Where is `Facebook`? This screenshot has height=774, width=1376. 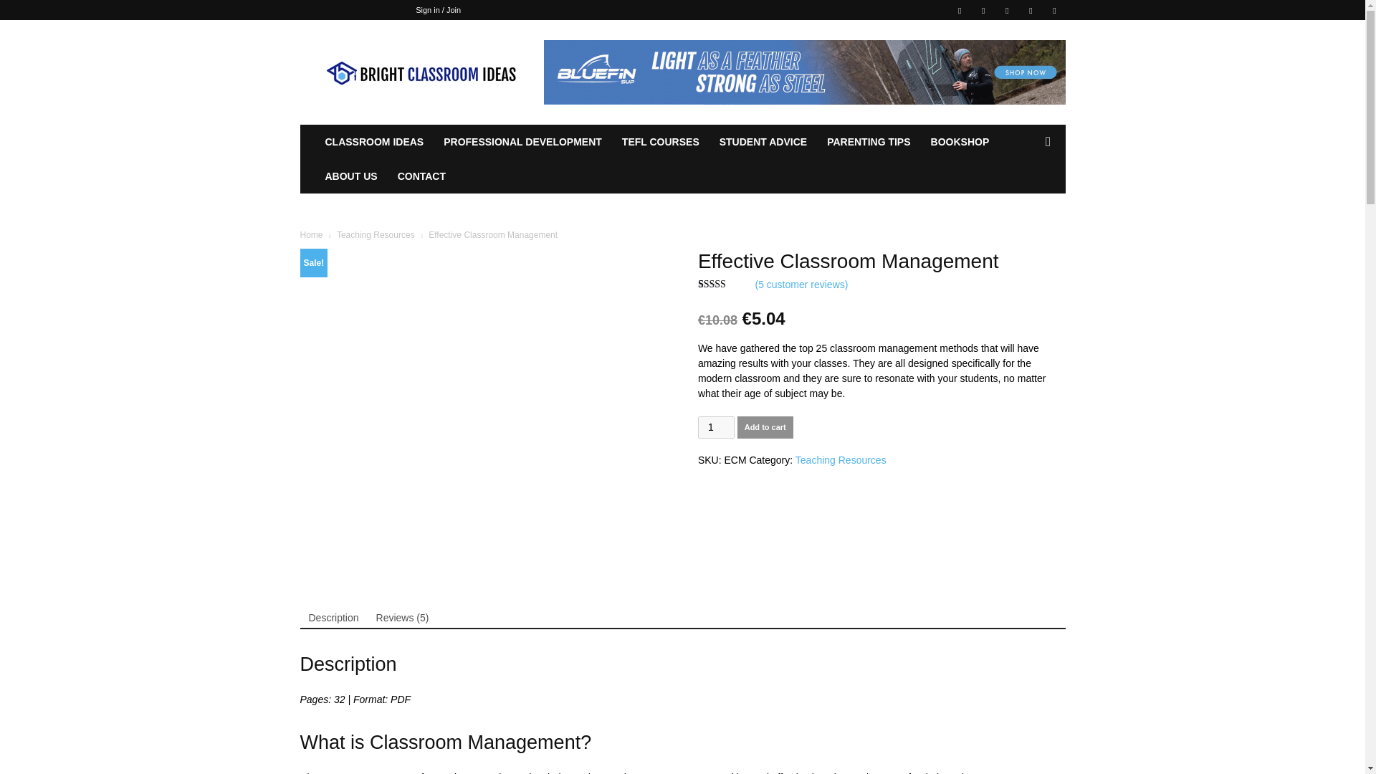 Facebook is located at coordinates (959, 10).